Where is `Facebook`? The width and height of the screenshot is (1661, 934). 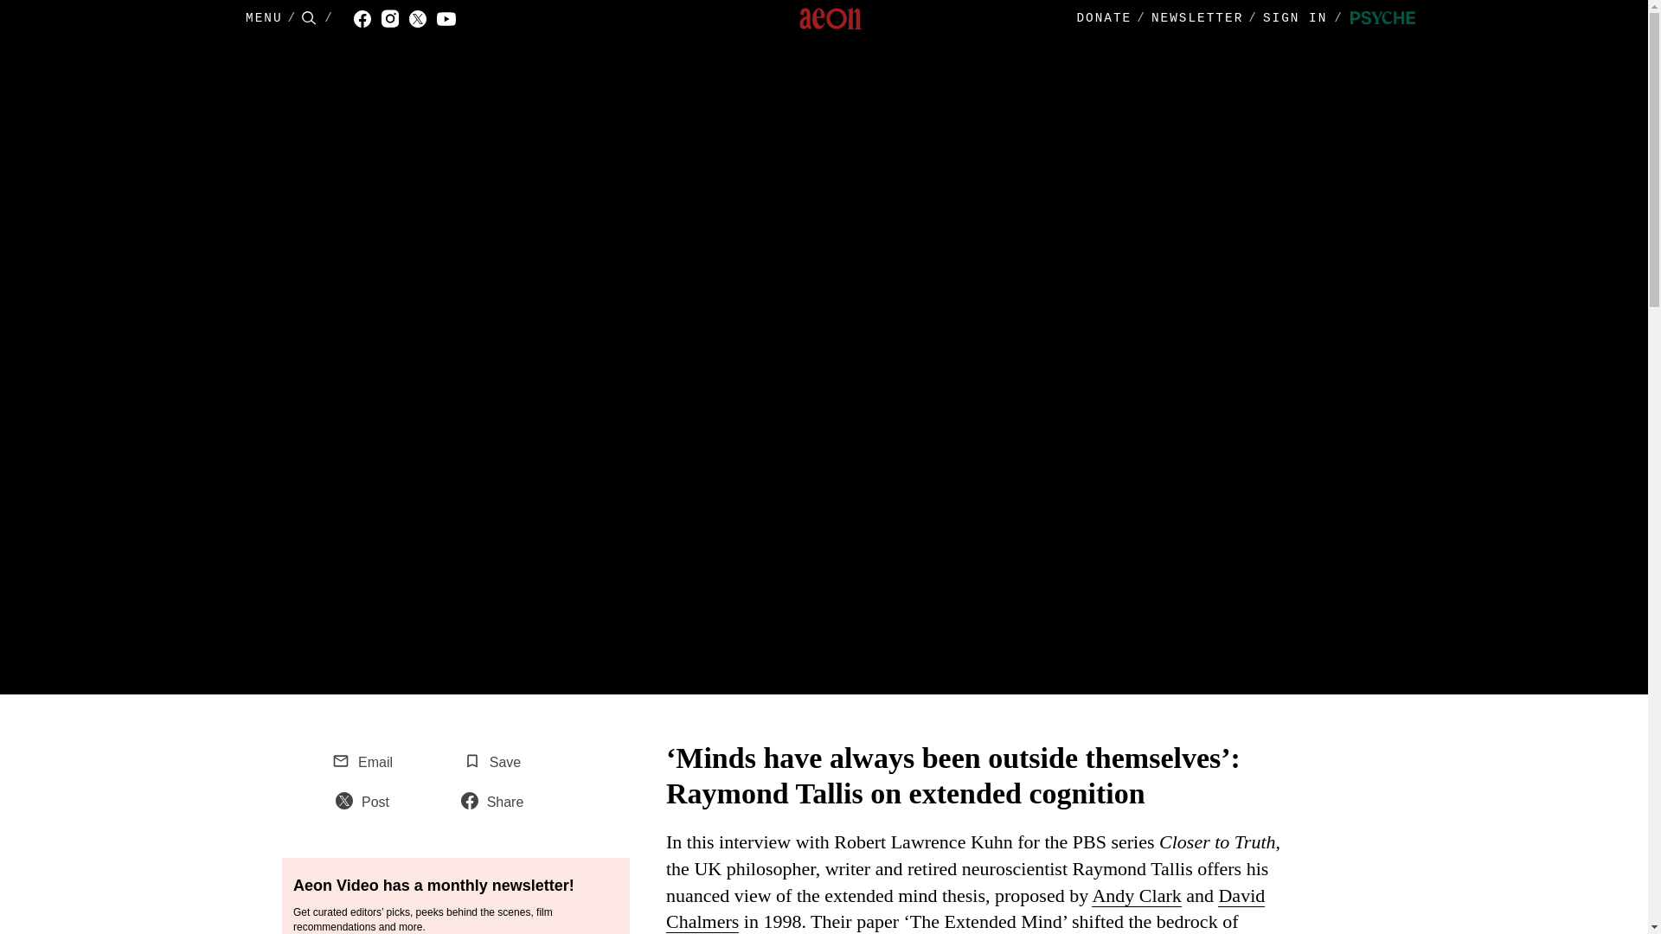 Facebook is located at coordinates (367, 19).